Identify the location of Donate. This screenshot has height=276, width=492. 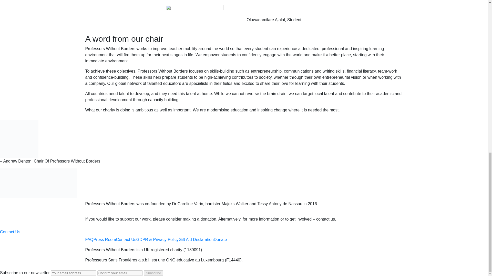
(220, 240).